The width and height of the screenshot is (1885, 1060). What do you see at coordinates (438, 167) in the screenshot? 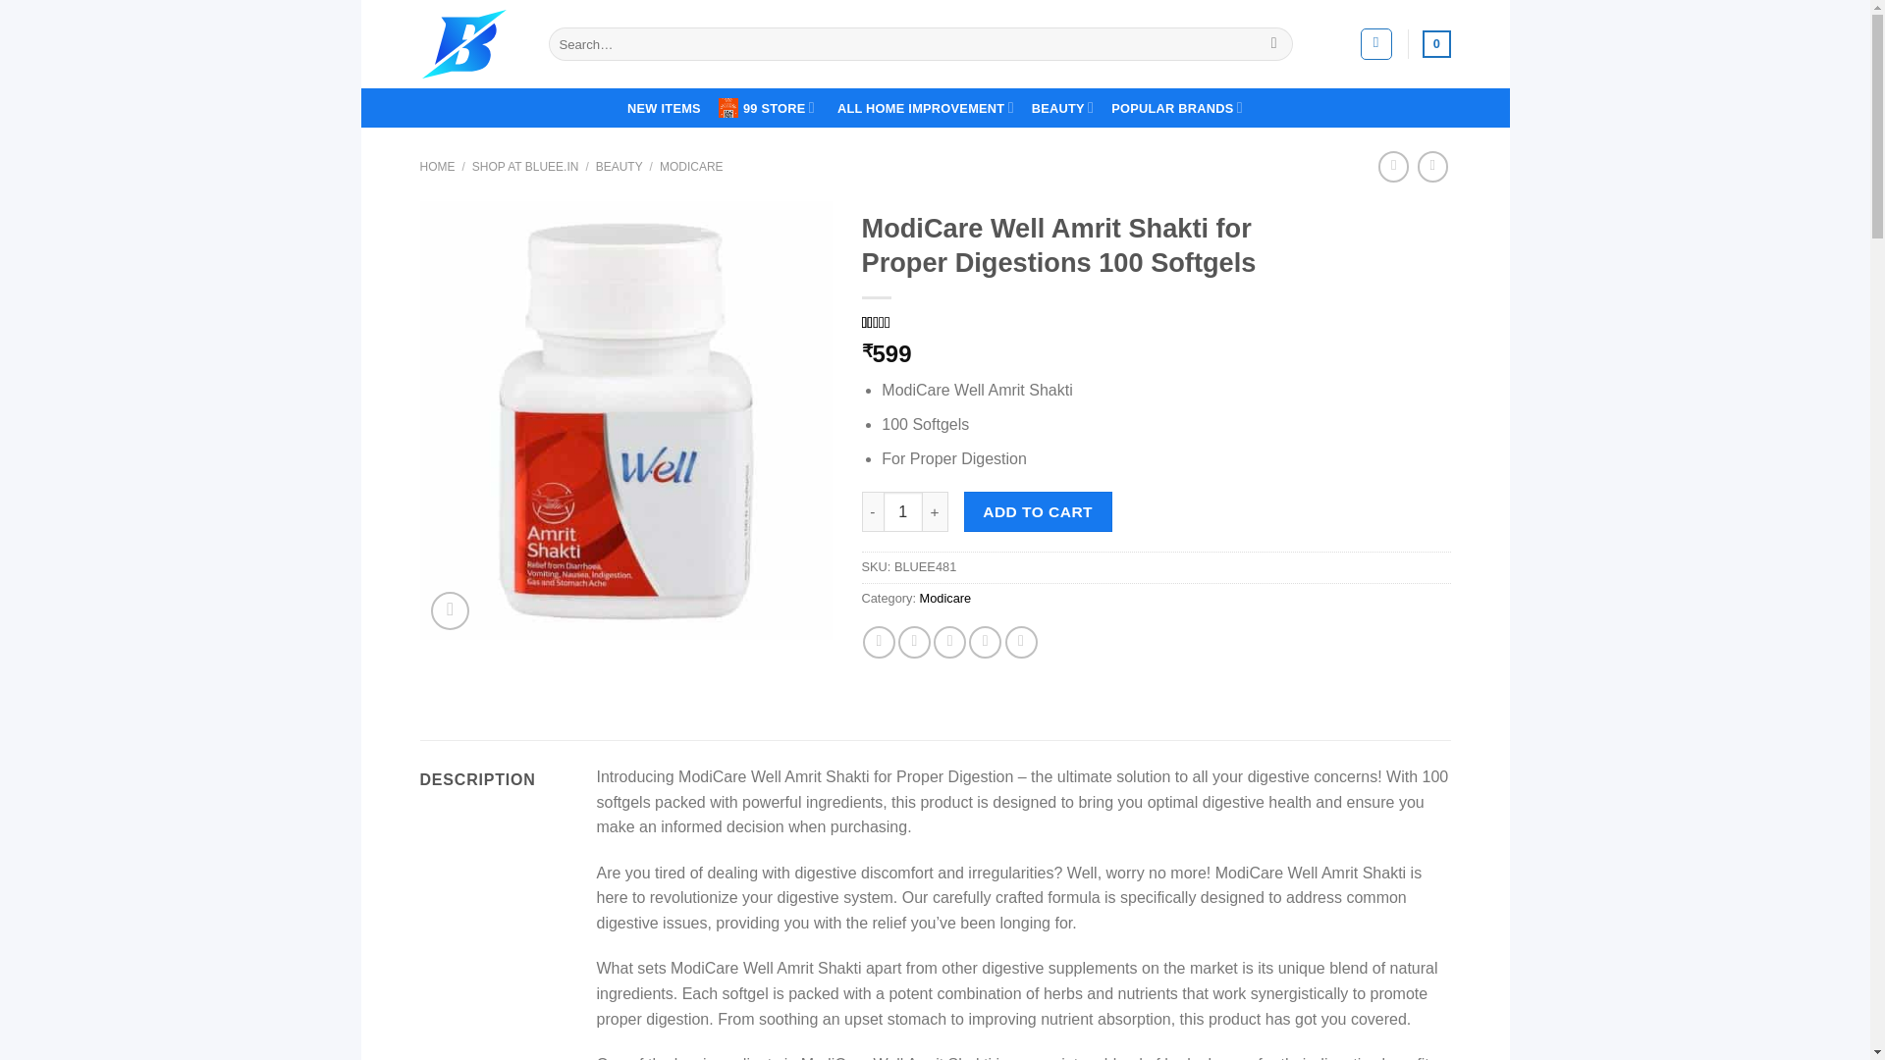
I see `HOME` at bounding box center [438, 167].